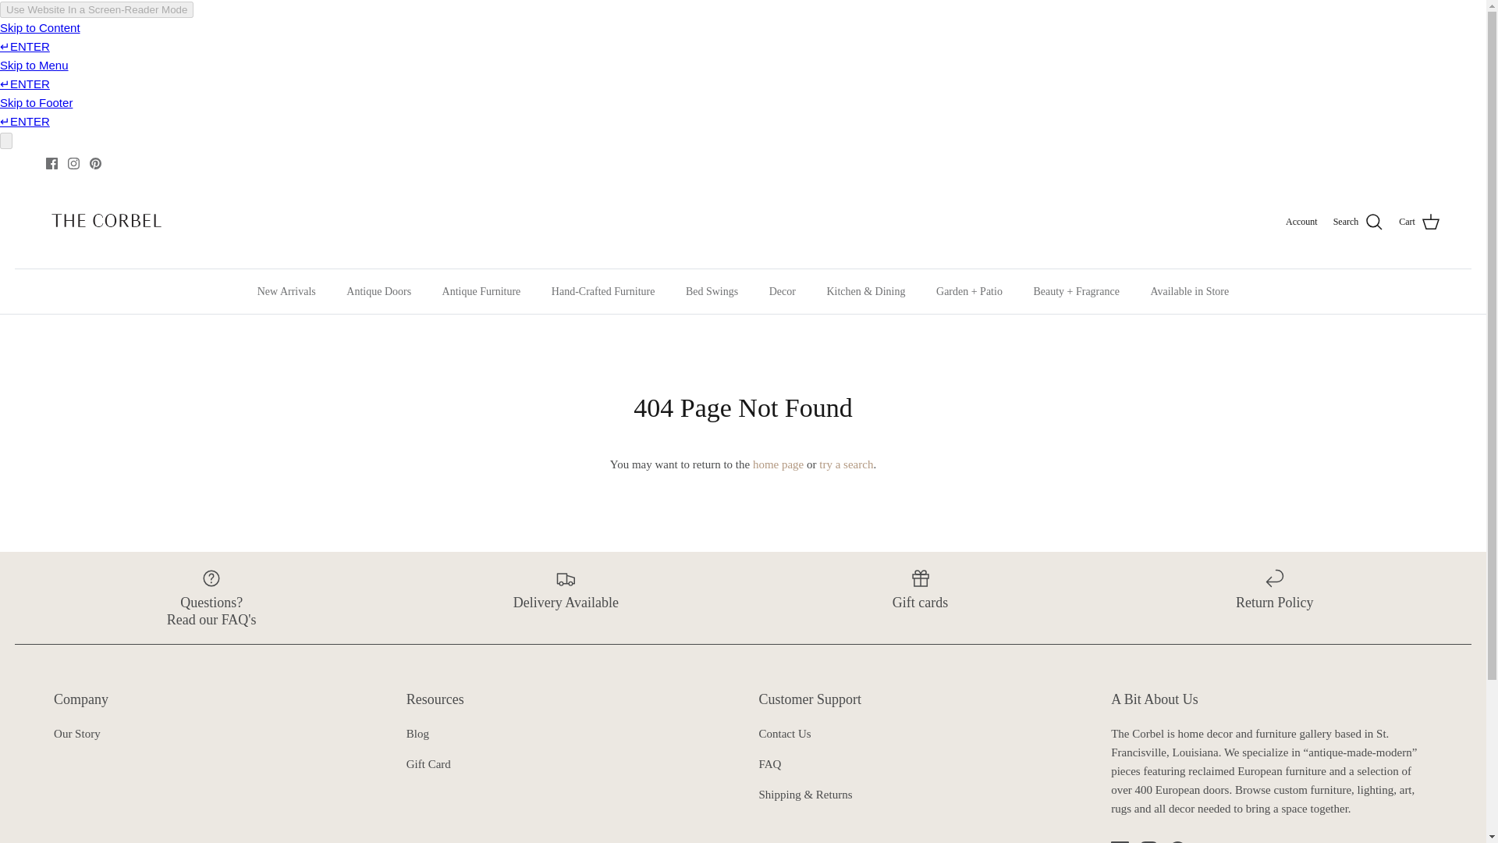 This screenshot has width=1498, height=843. I want to click on Decor, so click(782, 290).